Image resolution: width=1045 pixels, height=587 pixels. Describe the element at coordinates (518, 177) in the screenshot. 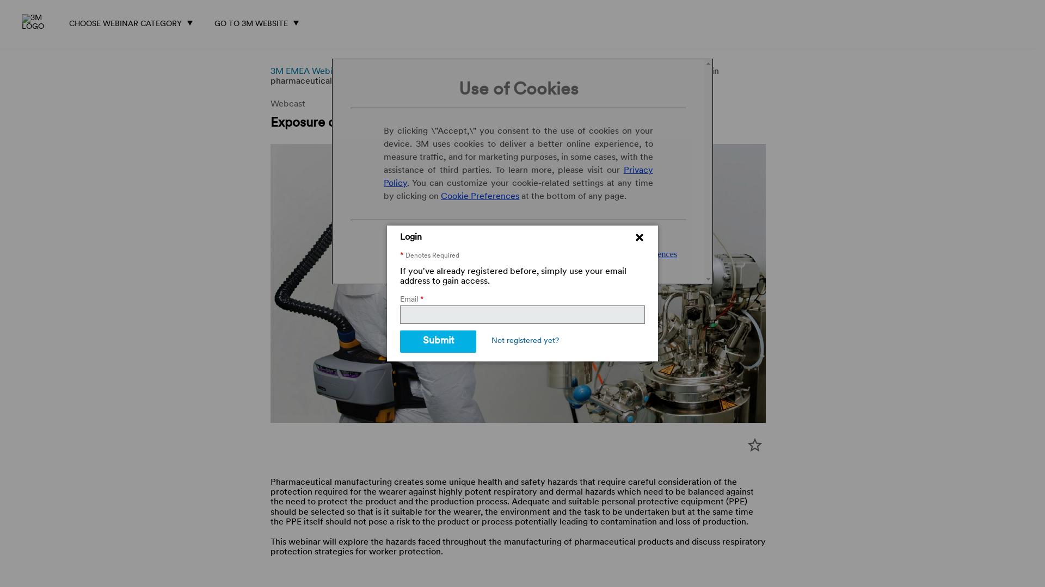

I see `Privacy Policy` at that location.